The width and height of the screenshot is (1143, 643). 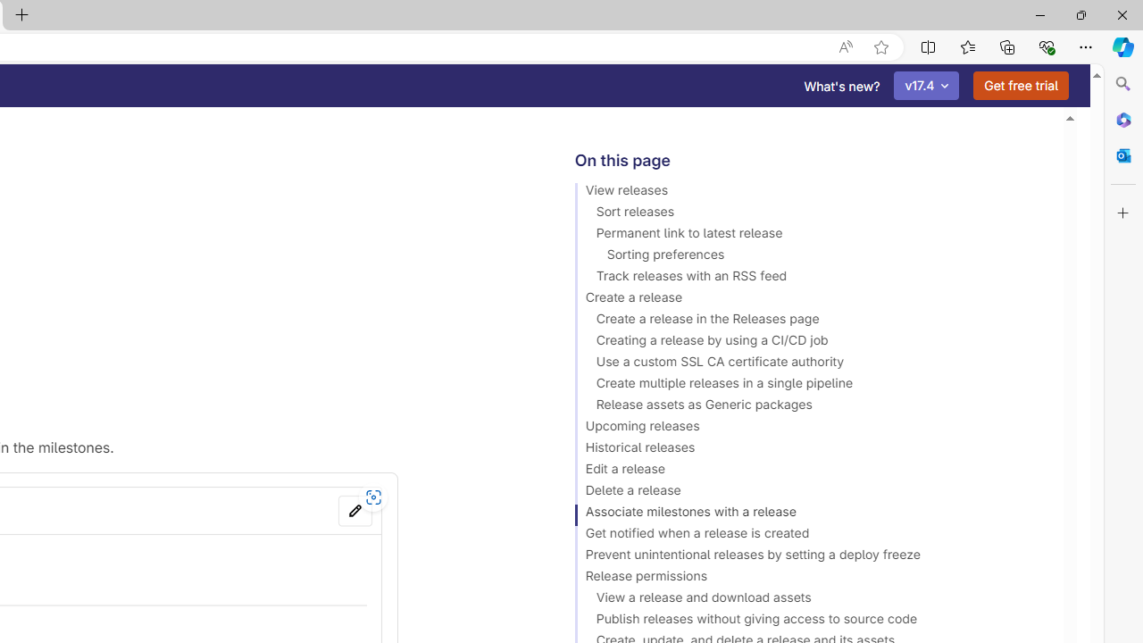 I want to click on Sort releases, so click(x=811, y=214).